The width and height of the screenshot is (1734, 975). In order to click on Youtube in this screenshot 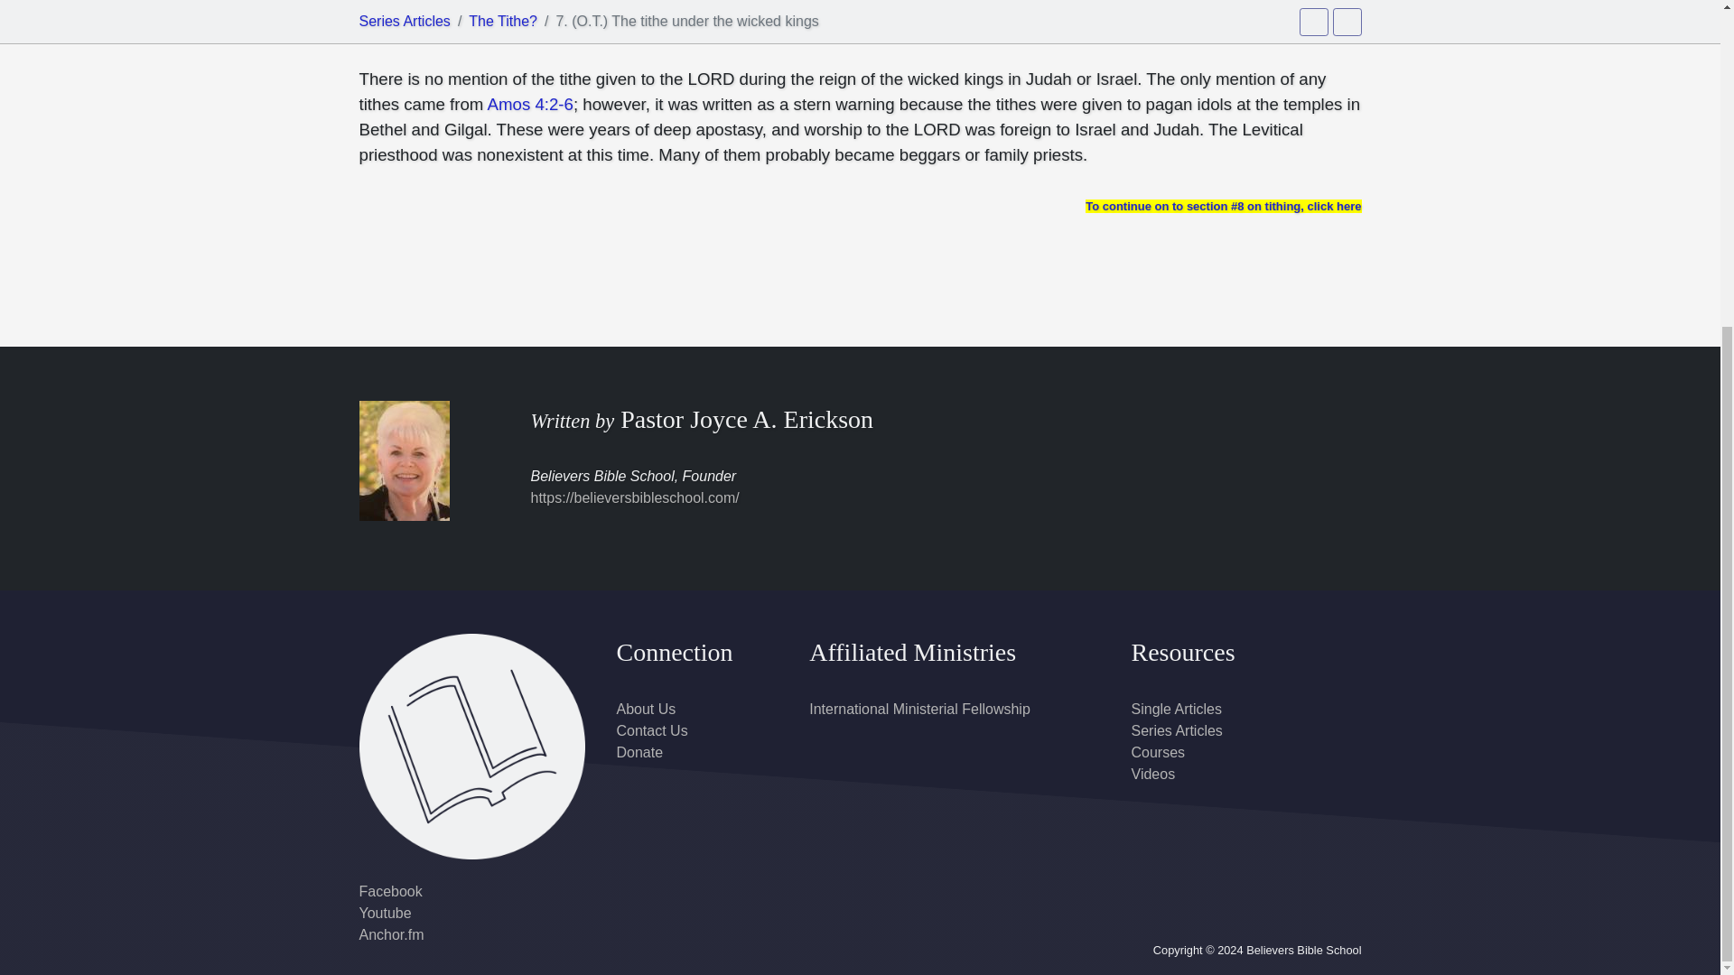, I will do `click(385, 913)`.